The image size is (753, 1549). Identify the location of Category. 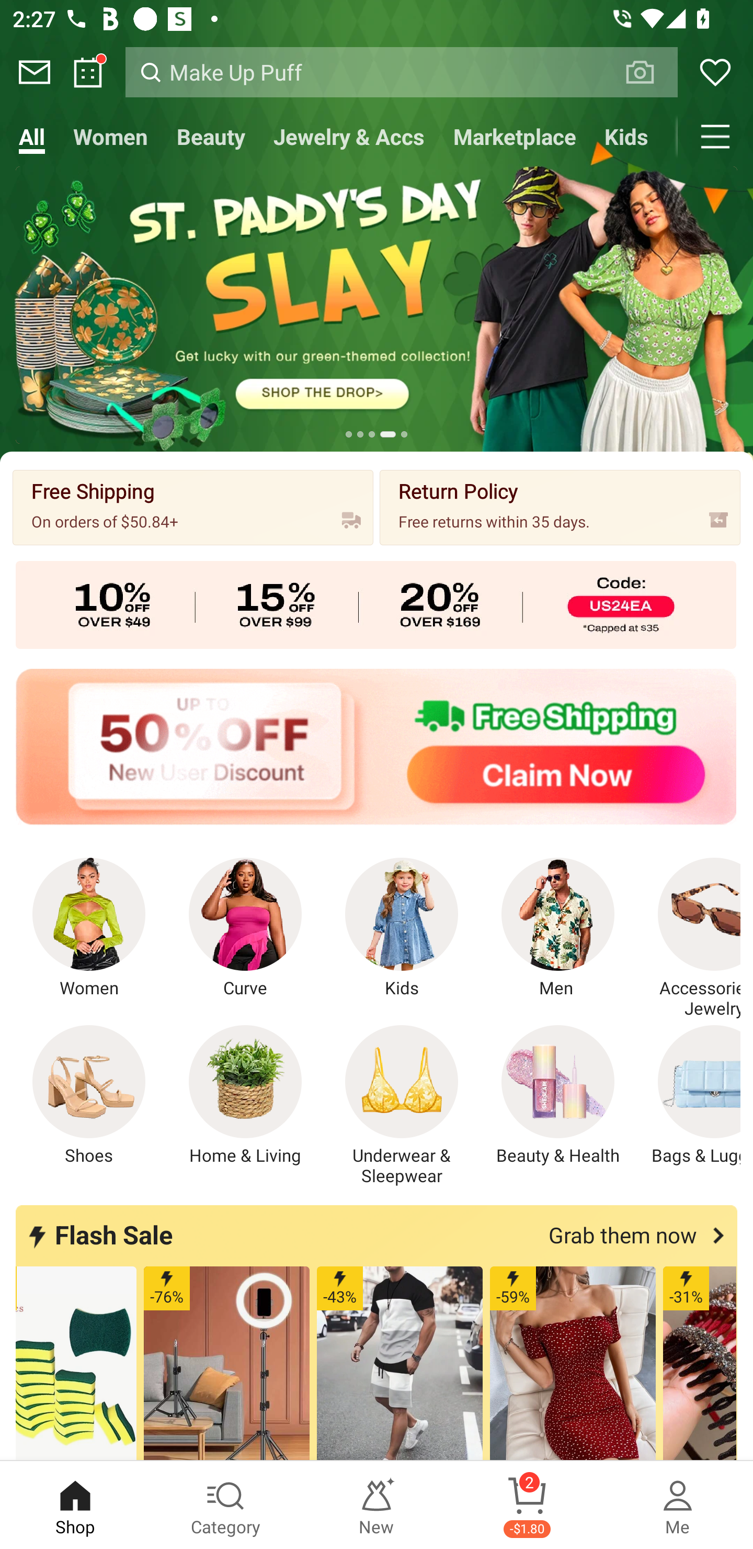
(226, 1505).